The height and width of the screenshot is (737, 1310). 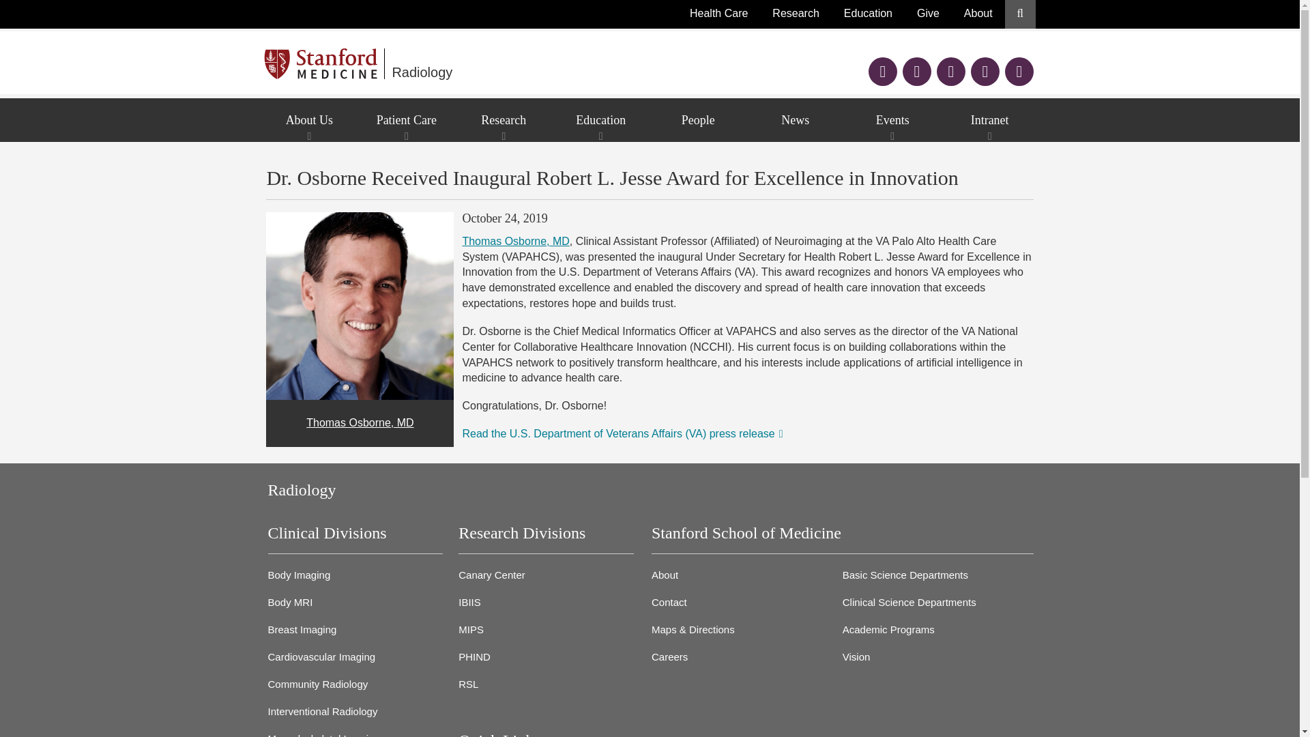 What do you see at coordinates (359, 306) in the screenshot?
I see `Photo of Thomas Osborne ` at bounding box center [359, 306].